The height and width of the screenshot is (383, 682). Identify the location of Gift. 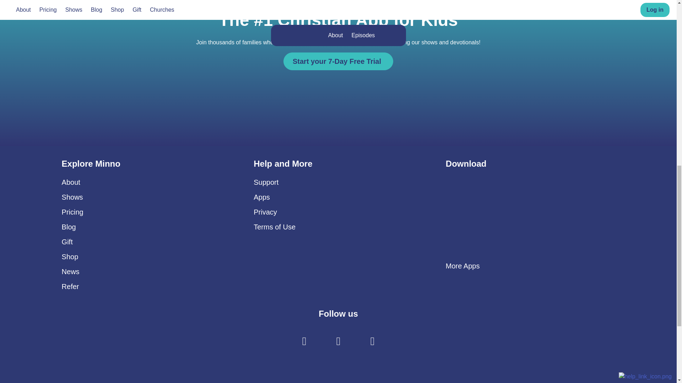
(67, 242).